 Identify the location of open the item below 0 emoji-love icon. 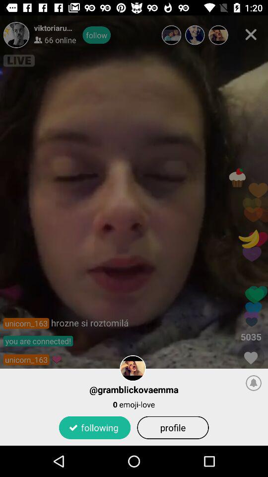
(94, 427).